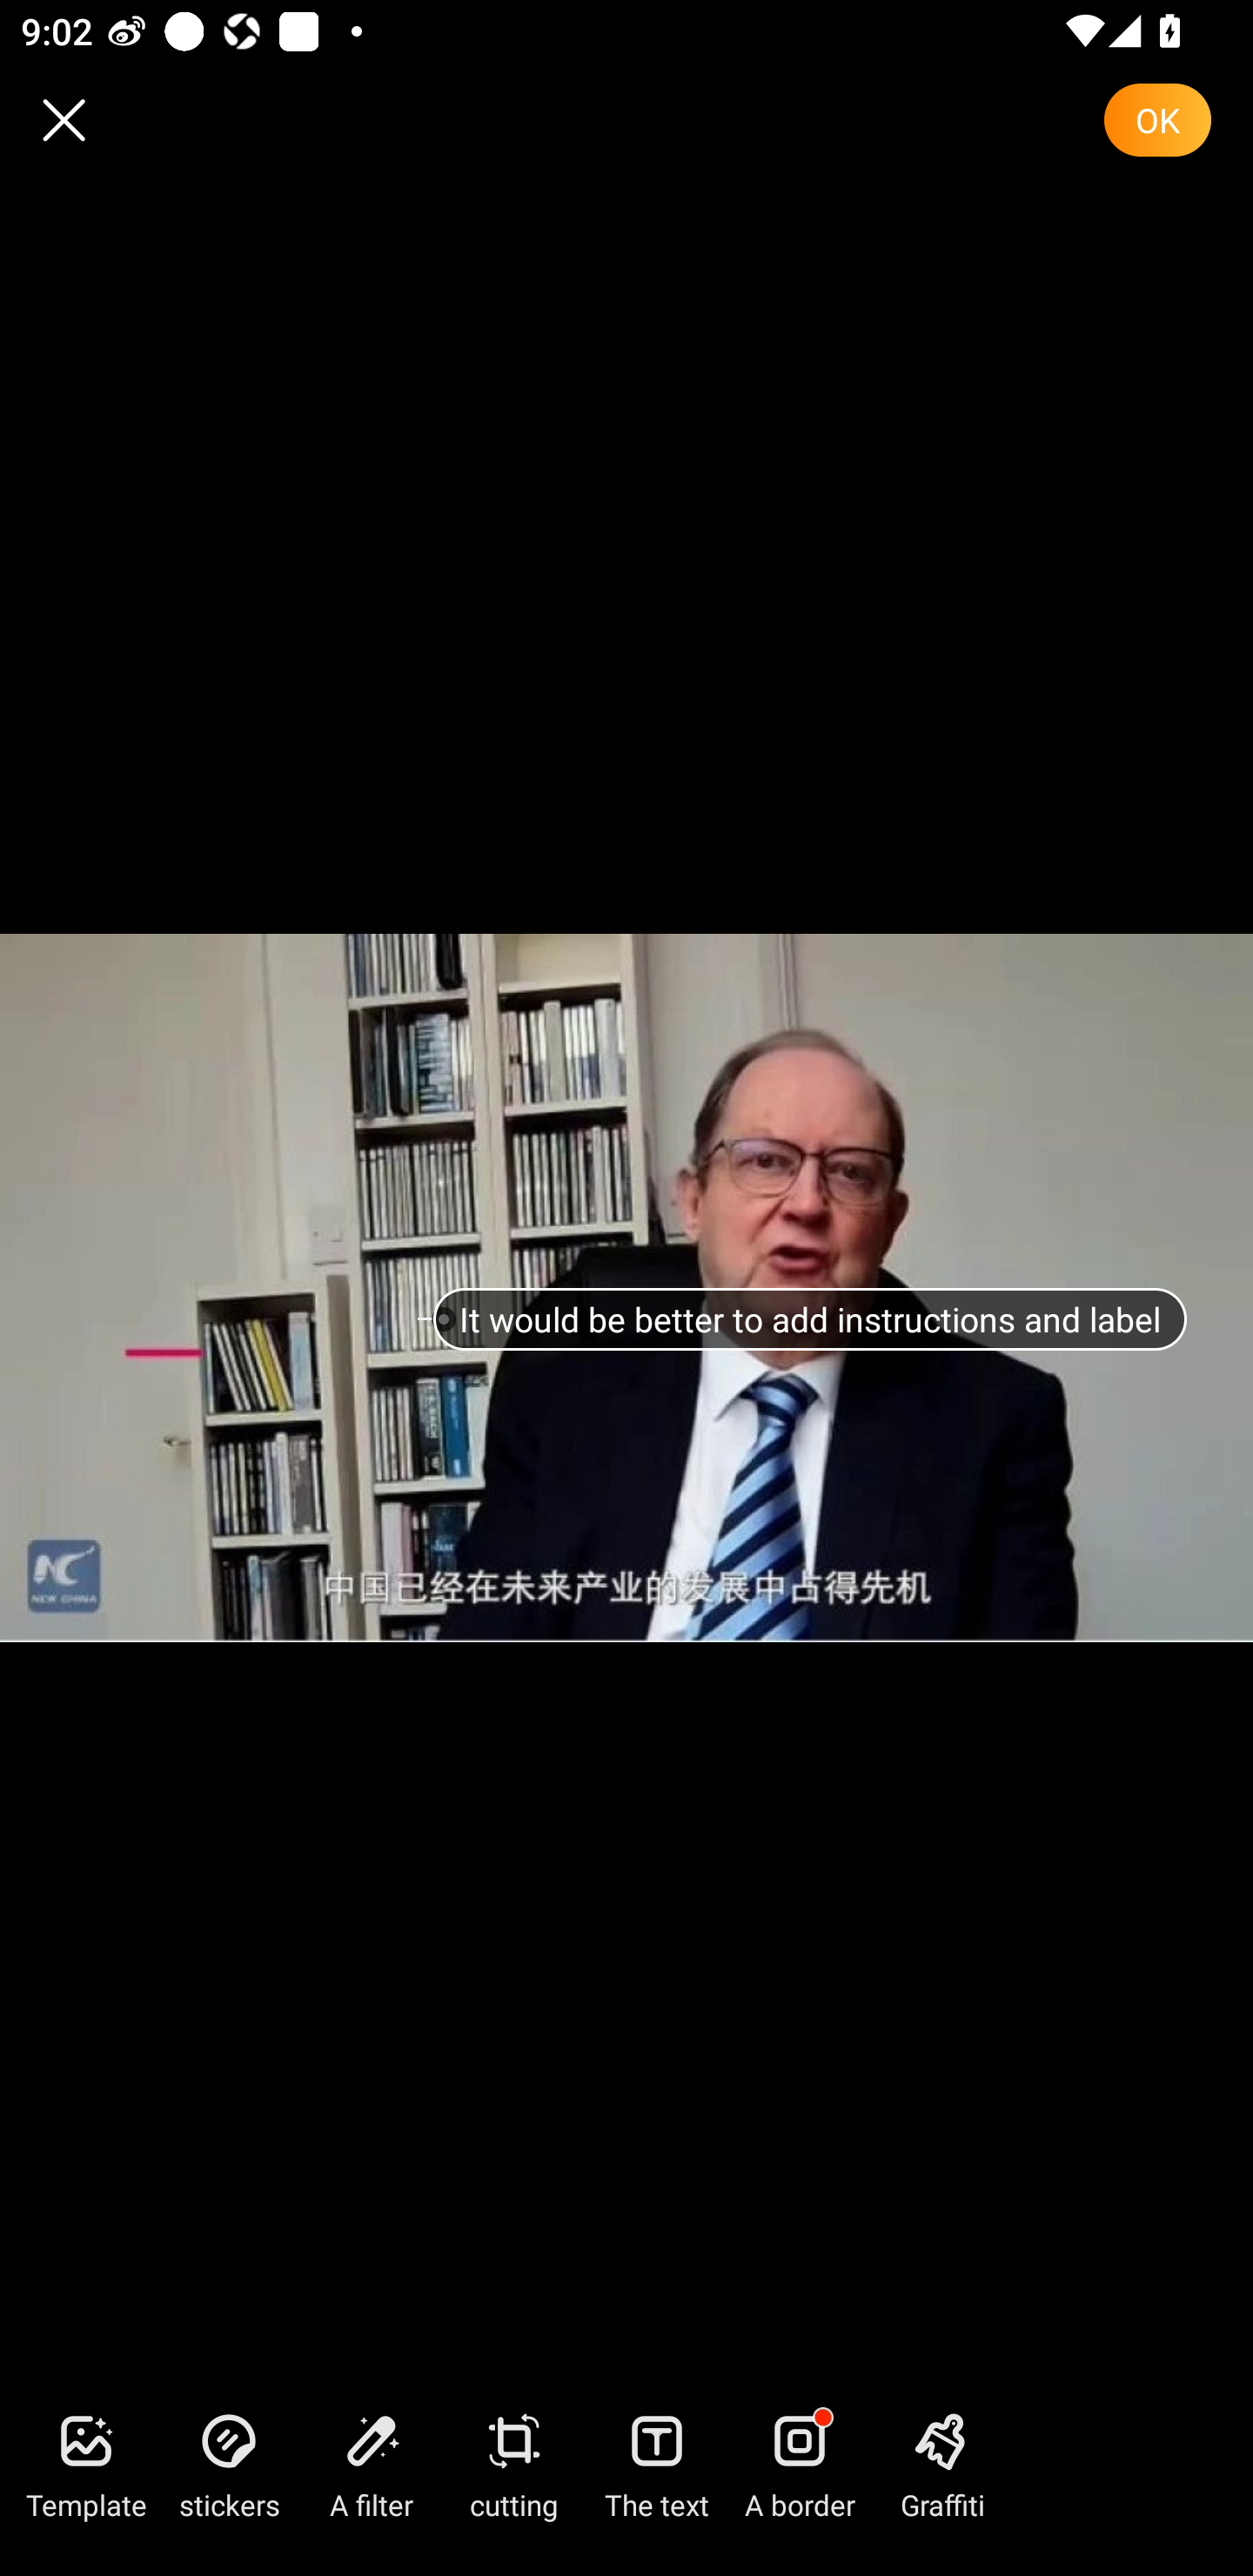 Image resolution: width=1253 pixels, height=2576 pixels. What do you see at coordinates (229, 2465) in the screenshot?
I see `stickers` at bounding box center [229, 2465].